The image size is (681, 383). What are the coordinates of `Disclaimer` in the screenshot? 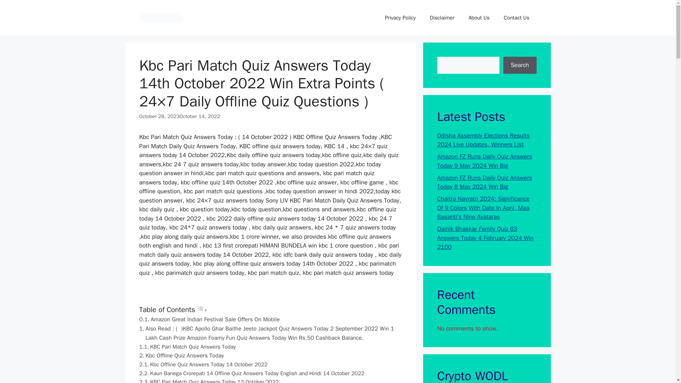 It's located at (442, 18).